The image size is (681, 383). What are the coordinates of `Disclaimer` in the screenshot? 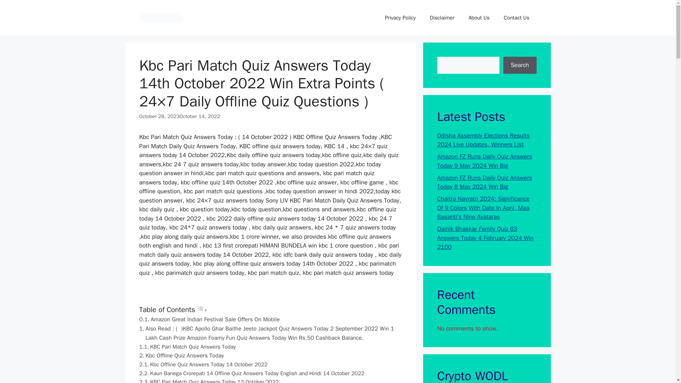 It's located at (442, 18).